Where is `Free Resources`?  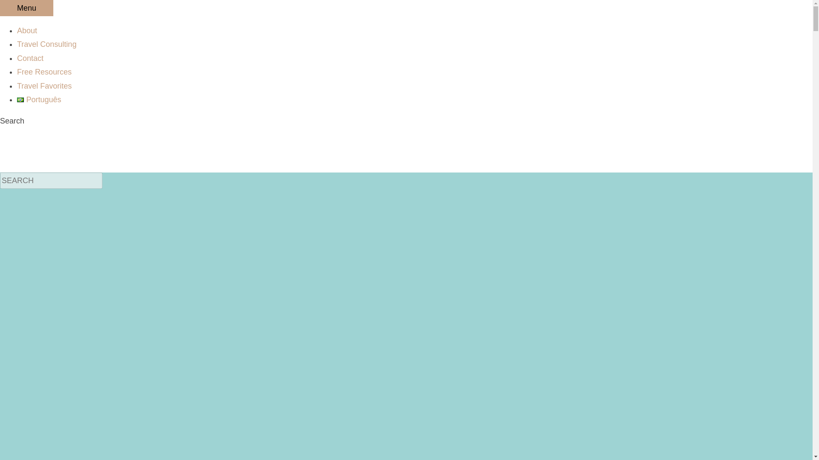
Free Resources is located at coordinates (44, 72).